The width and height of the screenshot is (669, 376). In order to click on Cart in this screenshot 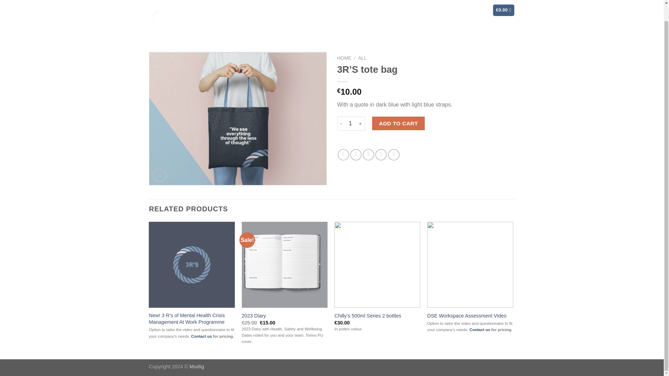, I will do `click(504, 10)`.